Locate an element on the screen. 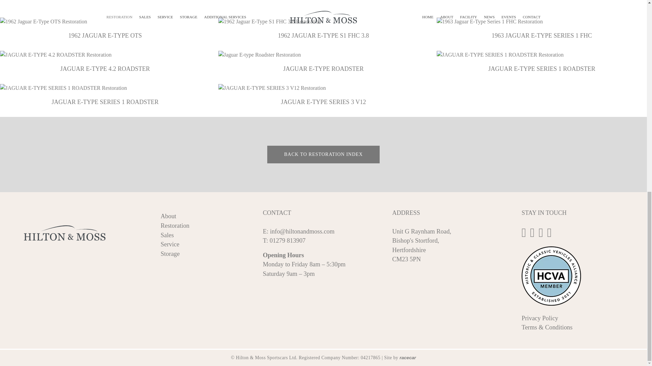 The width and height of the screenshot is (652, 366). 1962 JAGUAR E-TYPE S1 FHC 3.8 is located at coordinates (323, 28).